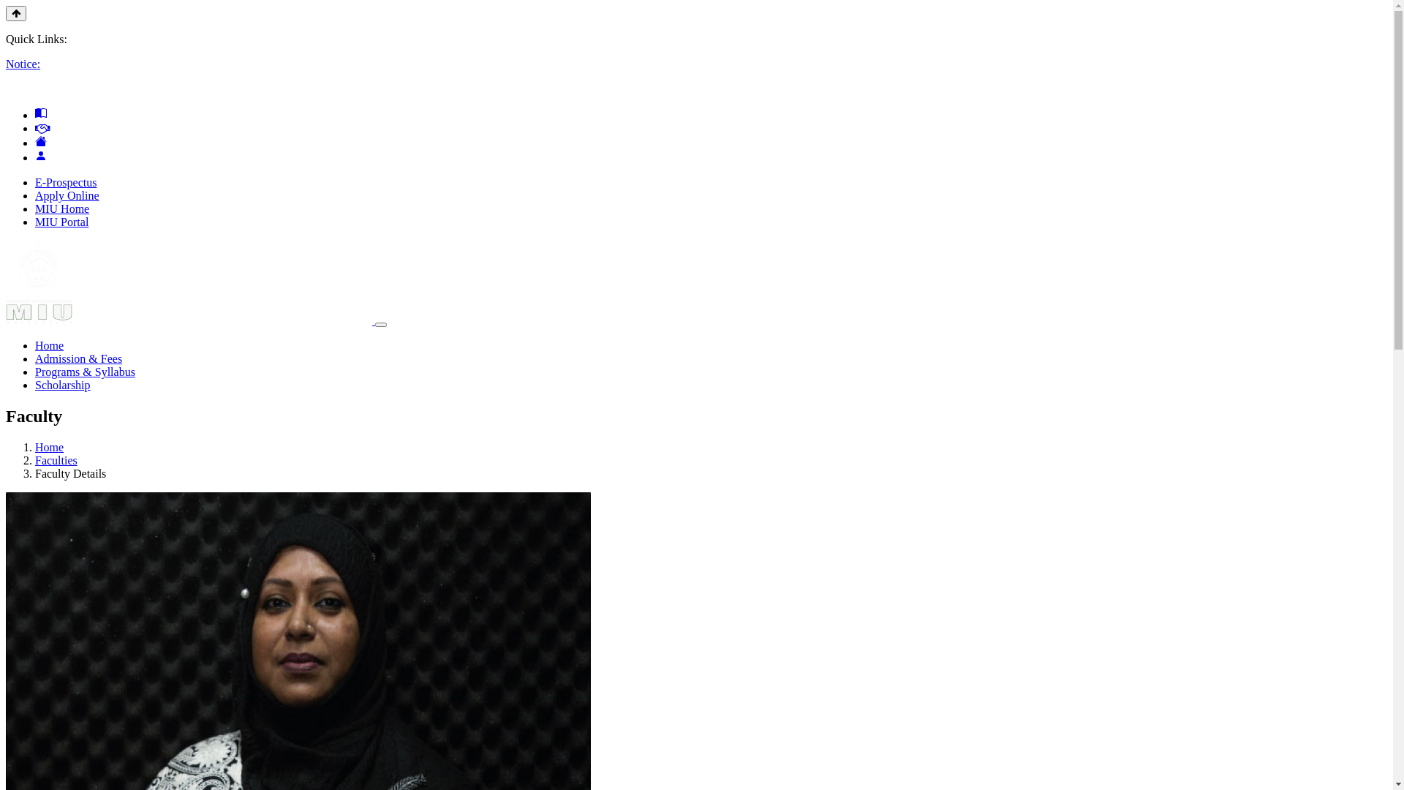 The height and width of the screenshot is (790, 1404). What do you see at coordinates (23, 64) in the screenshot?
I see `Notice:` at bounding box center [23, 64].